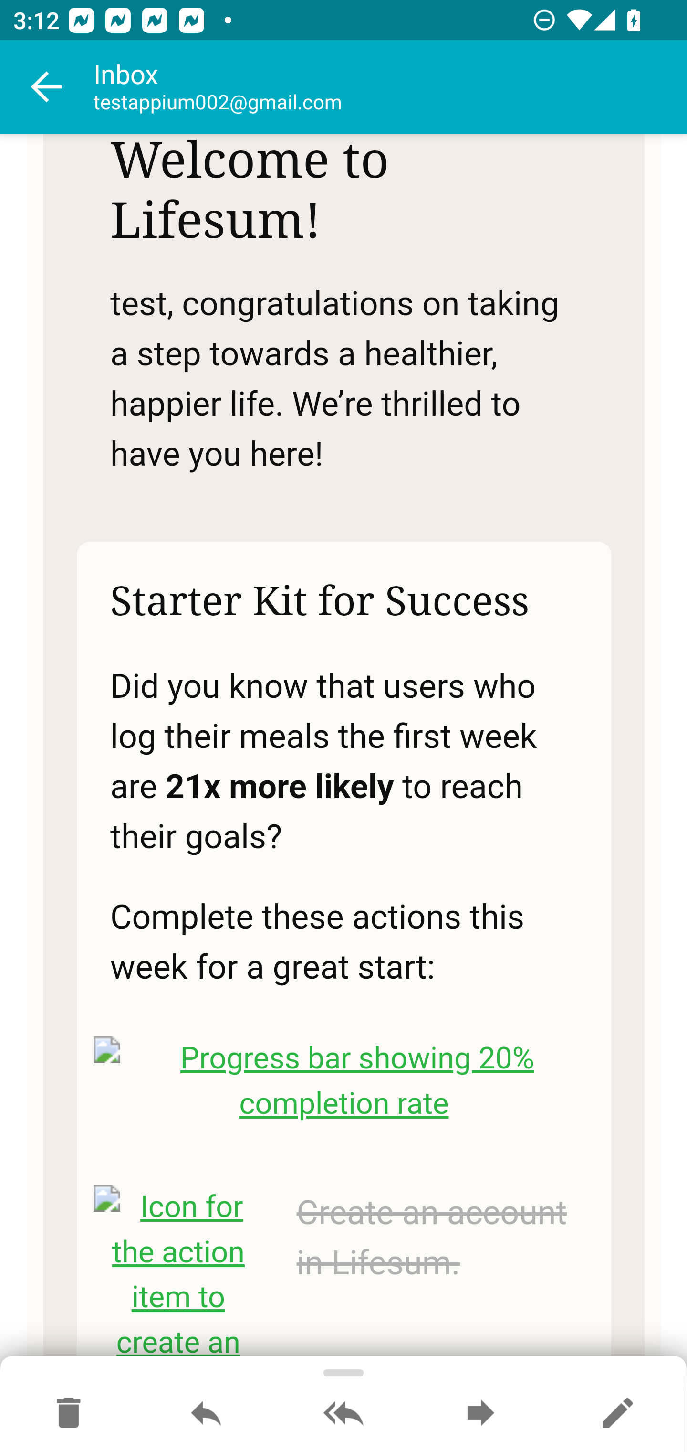  What do you see at coordinates (47, 87) in the screenshot?
I see `Navigate up` at bounding box center [47, 87].